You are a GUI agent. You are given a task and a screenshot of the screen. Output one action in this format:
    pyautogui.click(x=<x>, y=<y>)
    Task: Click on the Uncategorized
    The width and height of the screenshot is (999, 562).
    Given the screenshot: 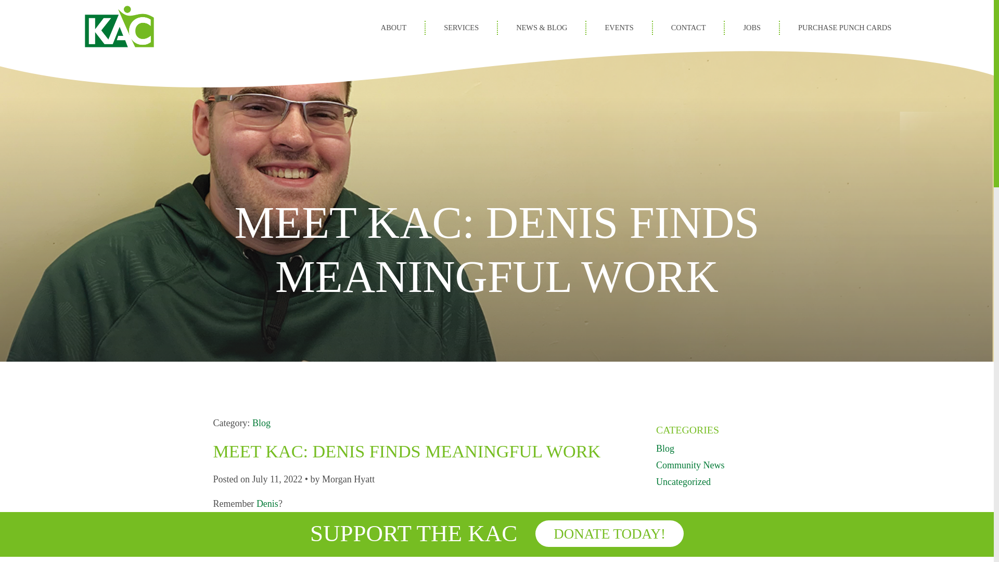 What is the action you would take?
    pyautogui.click(x=683, y=482)
    